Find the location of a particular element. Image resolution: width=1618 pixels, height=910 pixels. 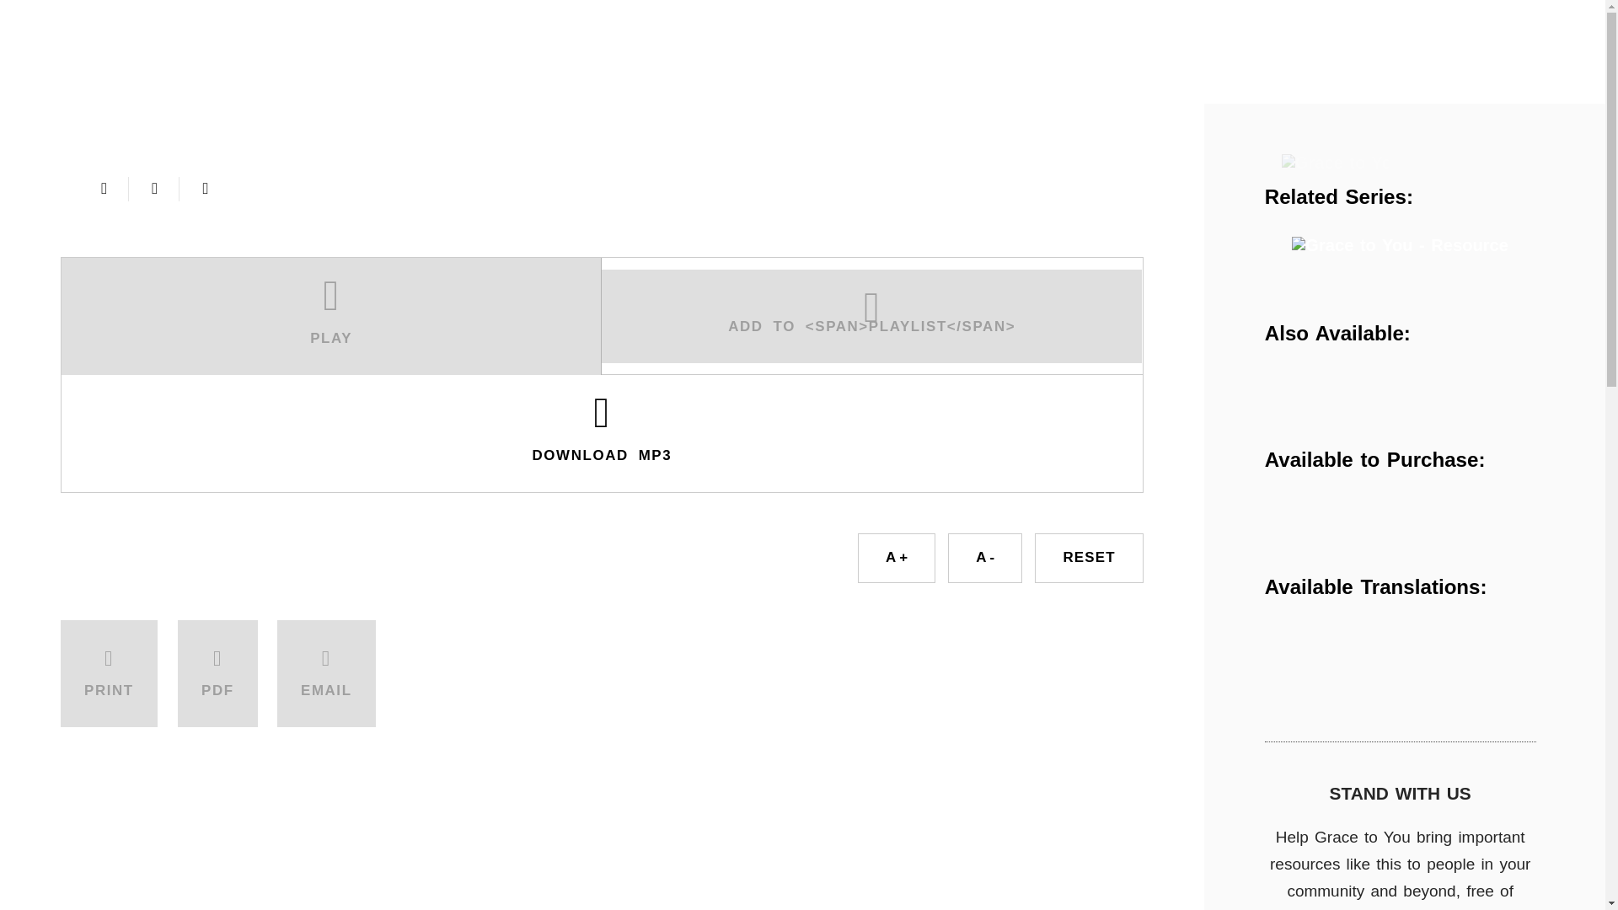

DEVOTIONALS is located at coordinates (772, 84).